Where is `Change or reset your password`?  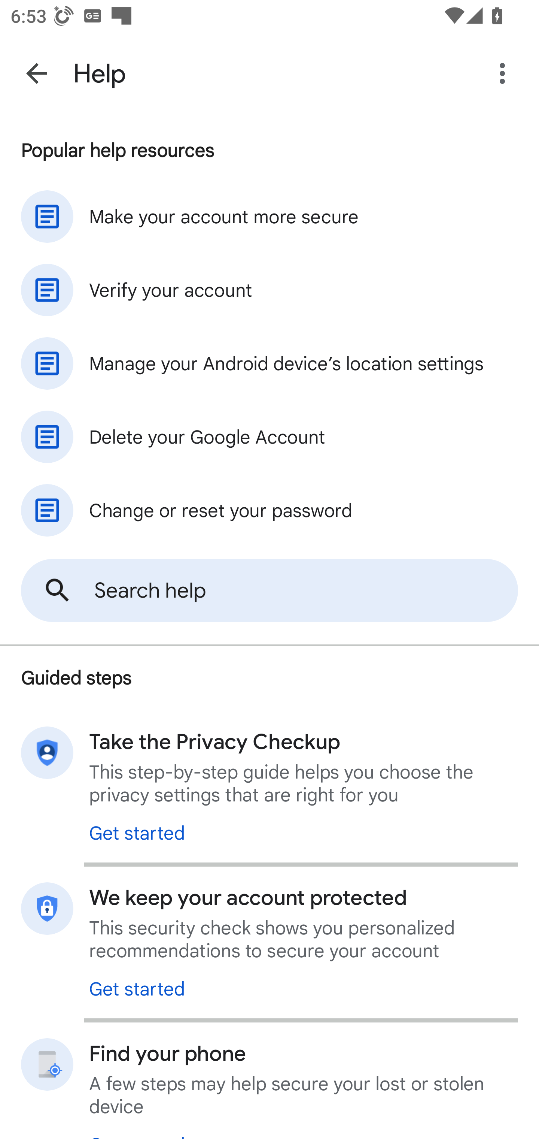 Change or reset your password is located at coordinates (269, 510).